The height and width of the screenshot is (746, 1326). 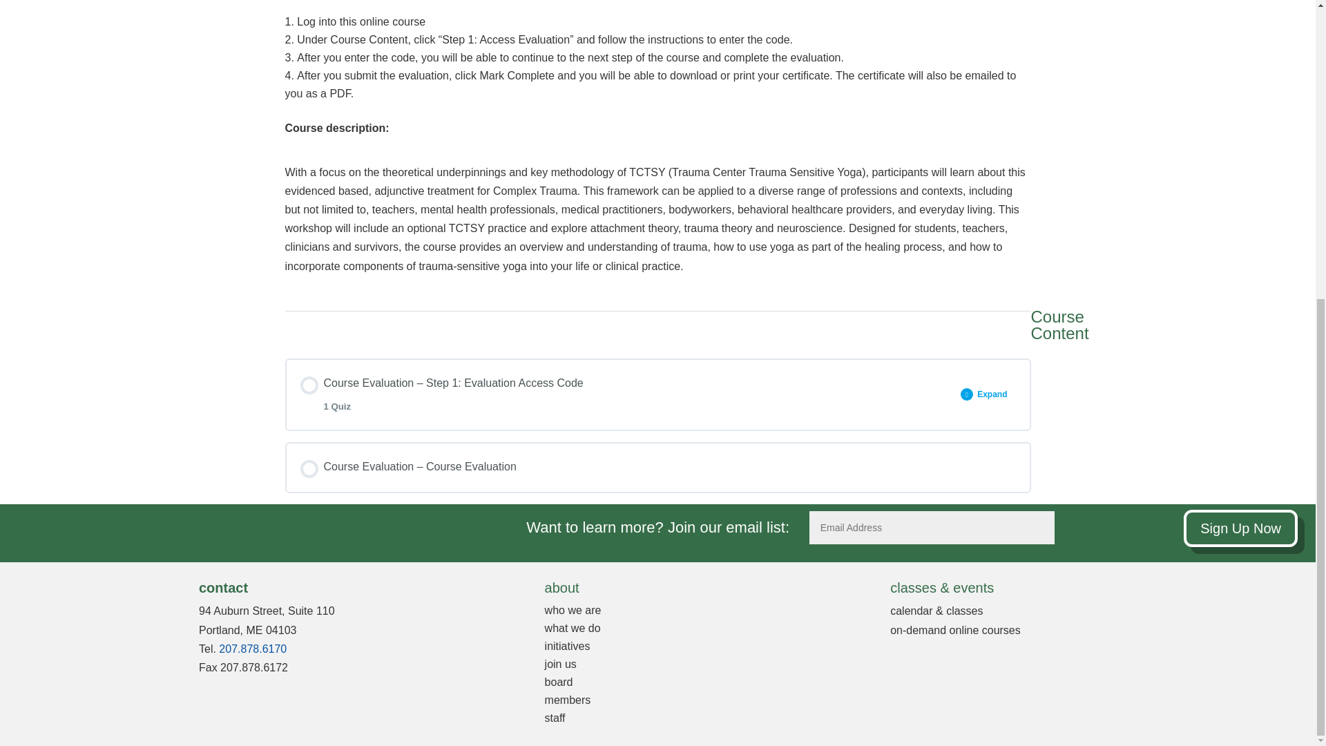 What do you see at coordinates (555, 718) in the screenshot?
I see `staff` at bounding box center [555, 718].